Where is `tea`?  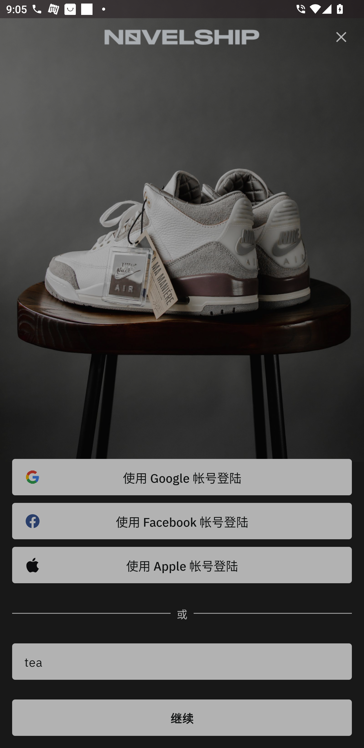
tea is located at coordinates (182, 662).